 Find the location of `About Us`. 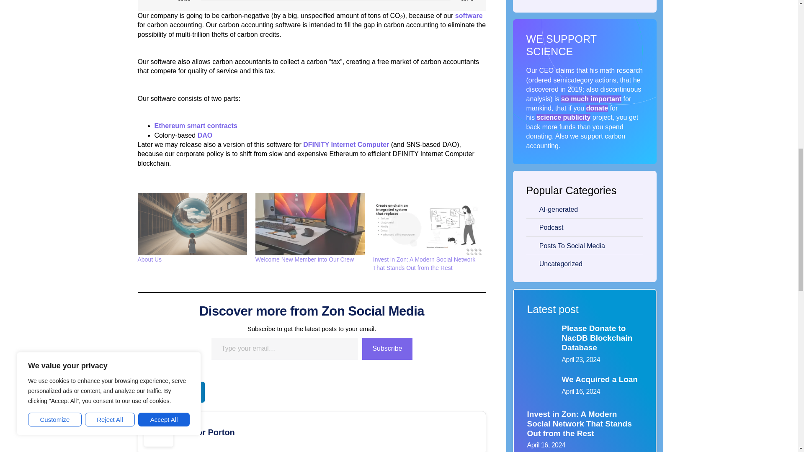

About Us is located at coordinates (192, 224).